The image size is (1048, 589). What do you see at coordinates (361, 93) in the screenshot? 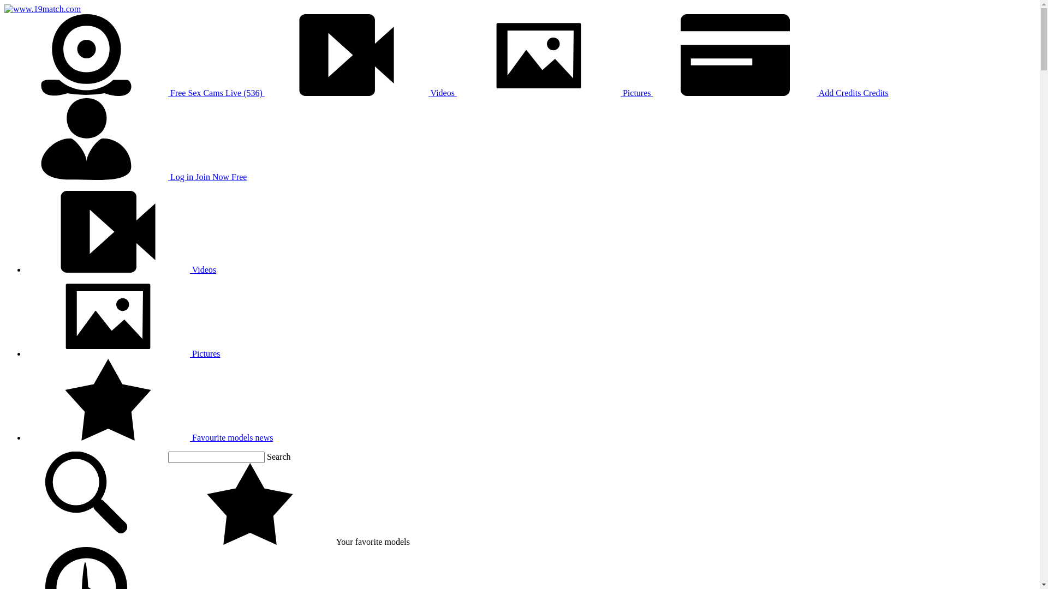
I see `Videos` at bounding box center [361, 93].